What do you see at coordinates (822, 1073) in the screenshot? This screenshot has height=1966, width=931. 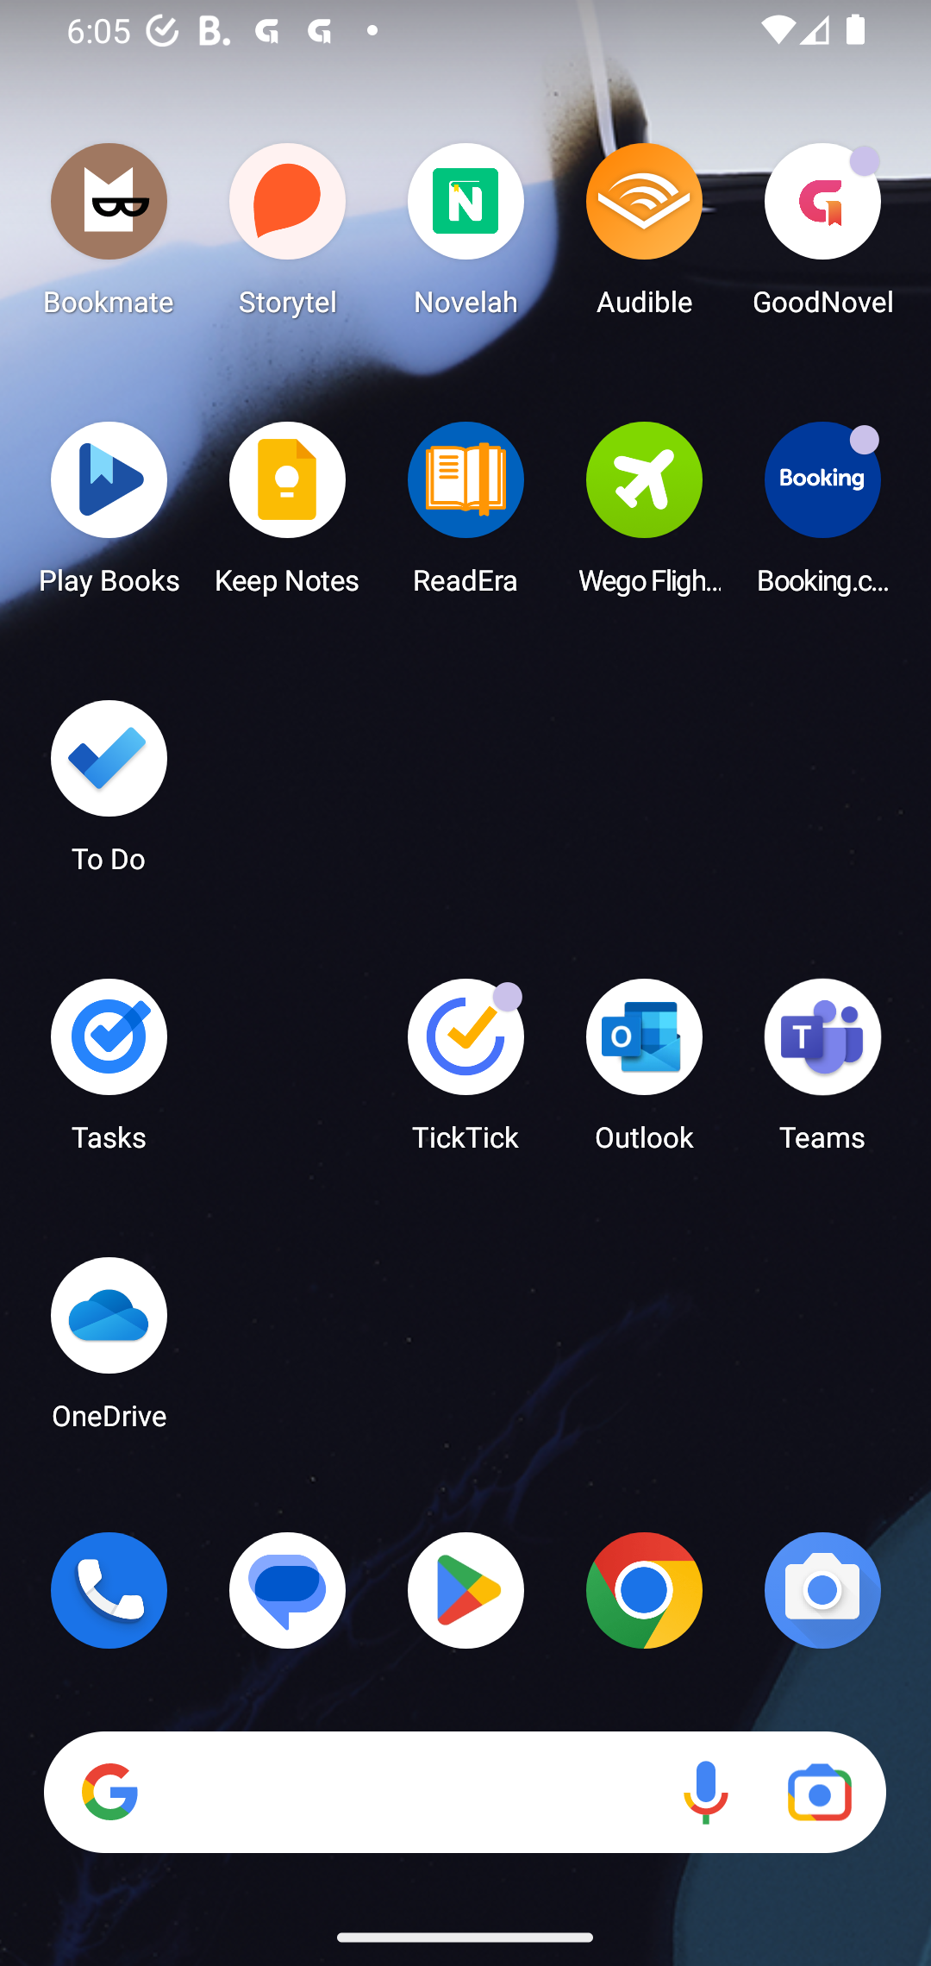 I see `Teams` at bounding box center [822, 1073].